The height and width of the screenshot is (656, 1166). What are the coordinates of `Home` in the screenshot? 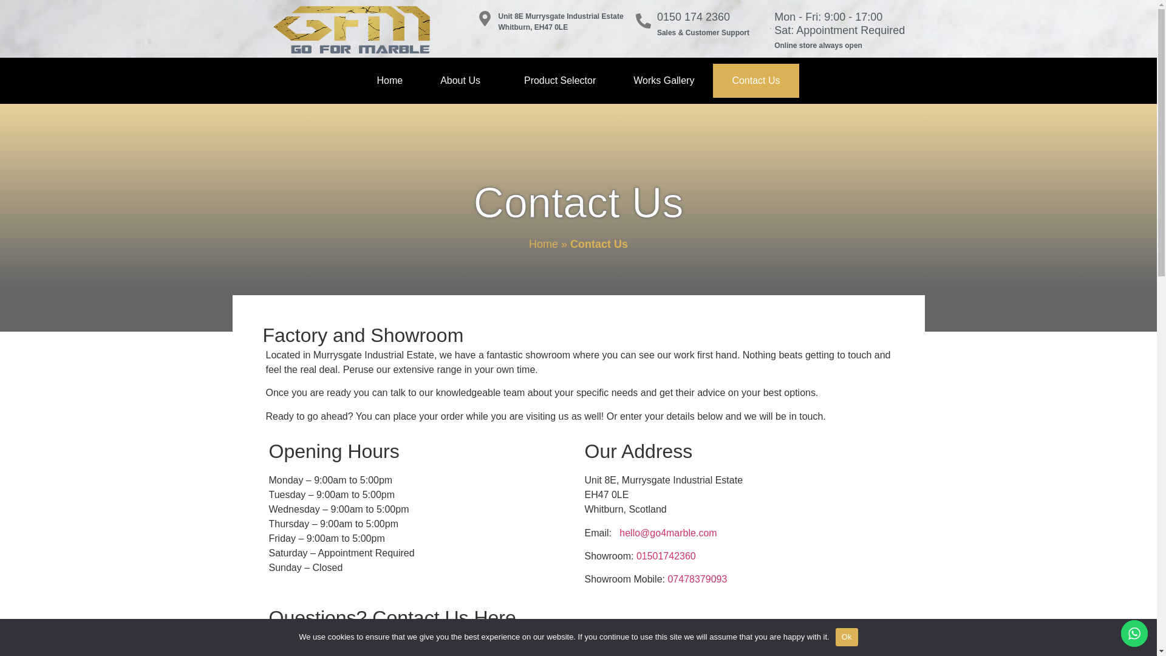 It's located at (389, 80).